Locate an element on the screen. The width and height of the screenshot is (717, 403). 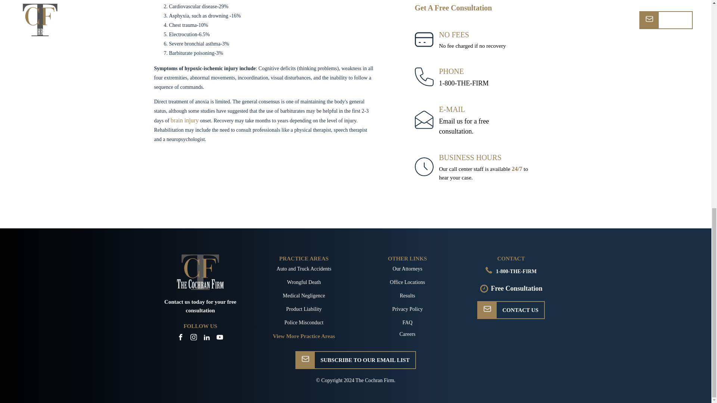
brain injury is located at coordinates (464, 126).